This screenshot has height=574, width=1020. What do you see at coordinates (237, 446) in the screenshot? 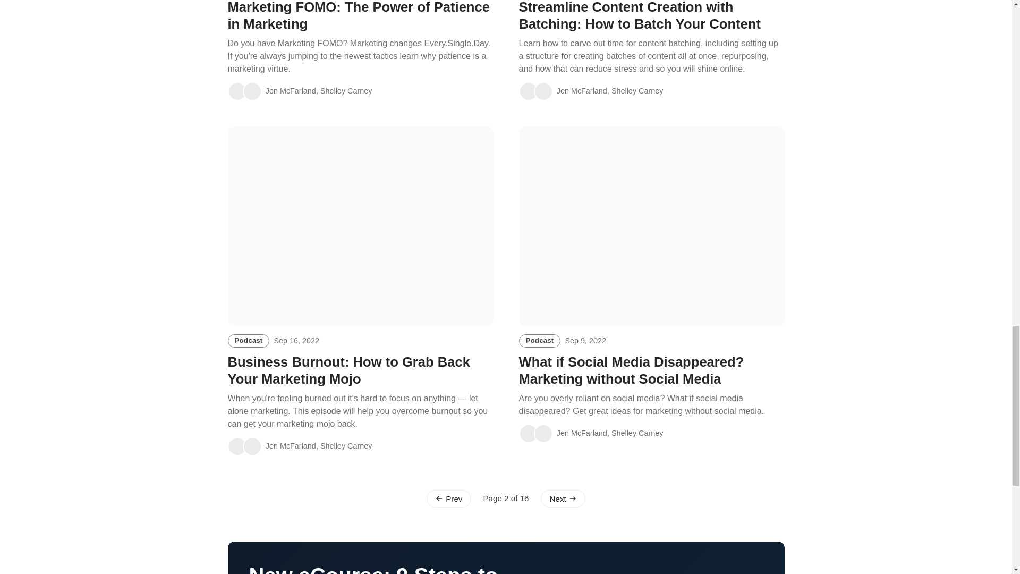
I see `Jen McFarland` at bounding box center [237, 446].